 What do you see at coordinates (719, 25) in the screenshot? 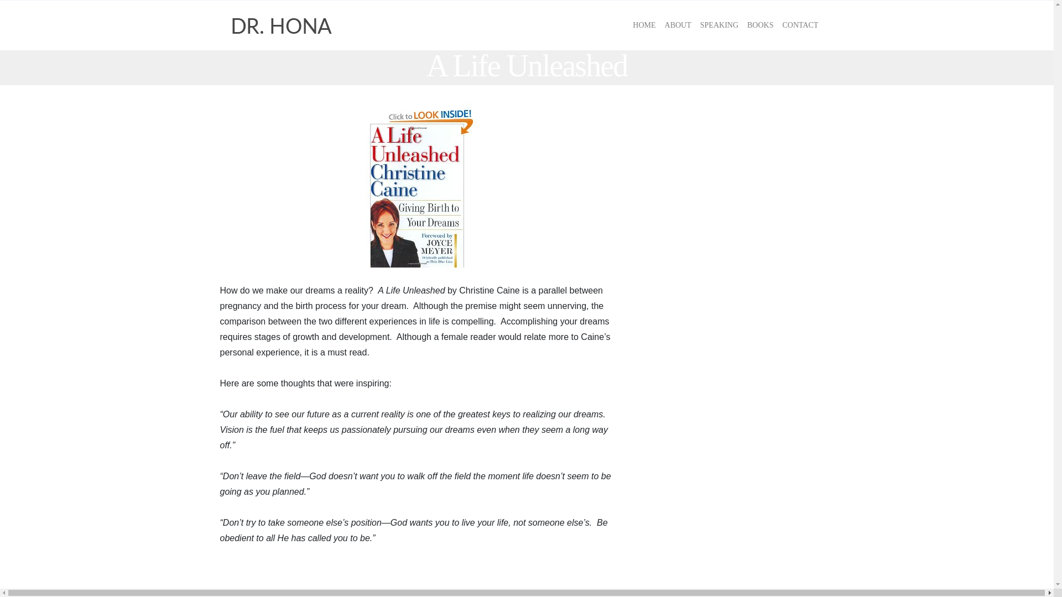
I see `SPEAKING` at bounding box center [719, 25].